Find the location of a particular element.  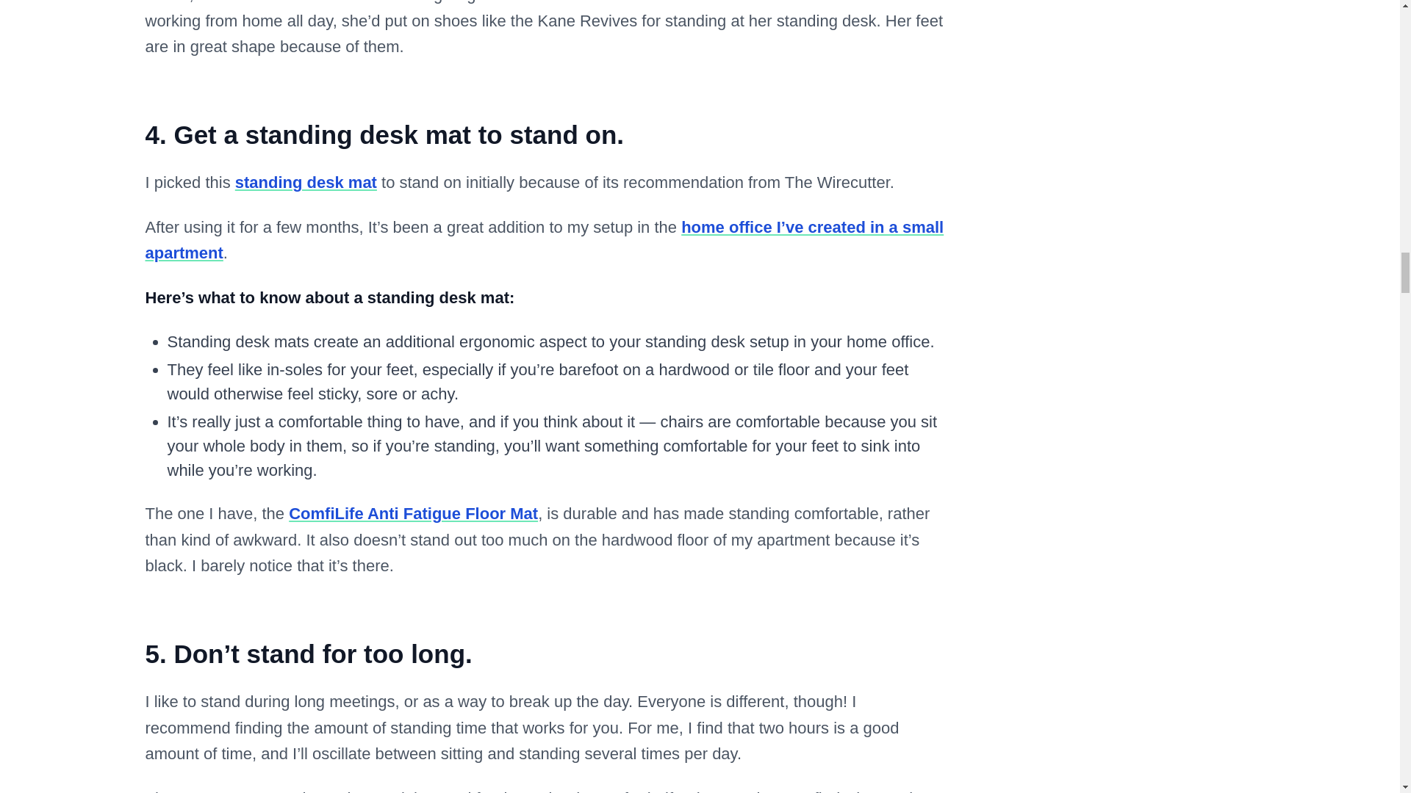

ComfiLife Anti Fatigue Floor Mat is located at coordinates (413, 513).